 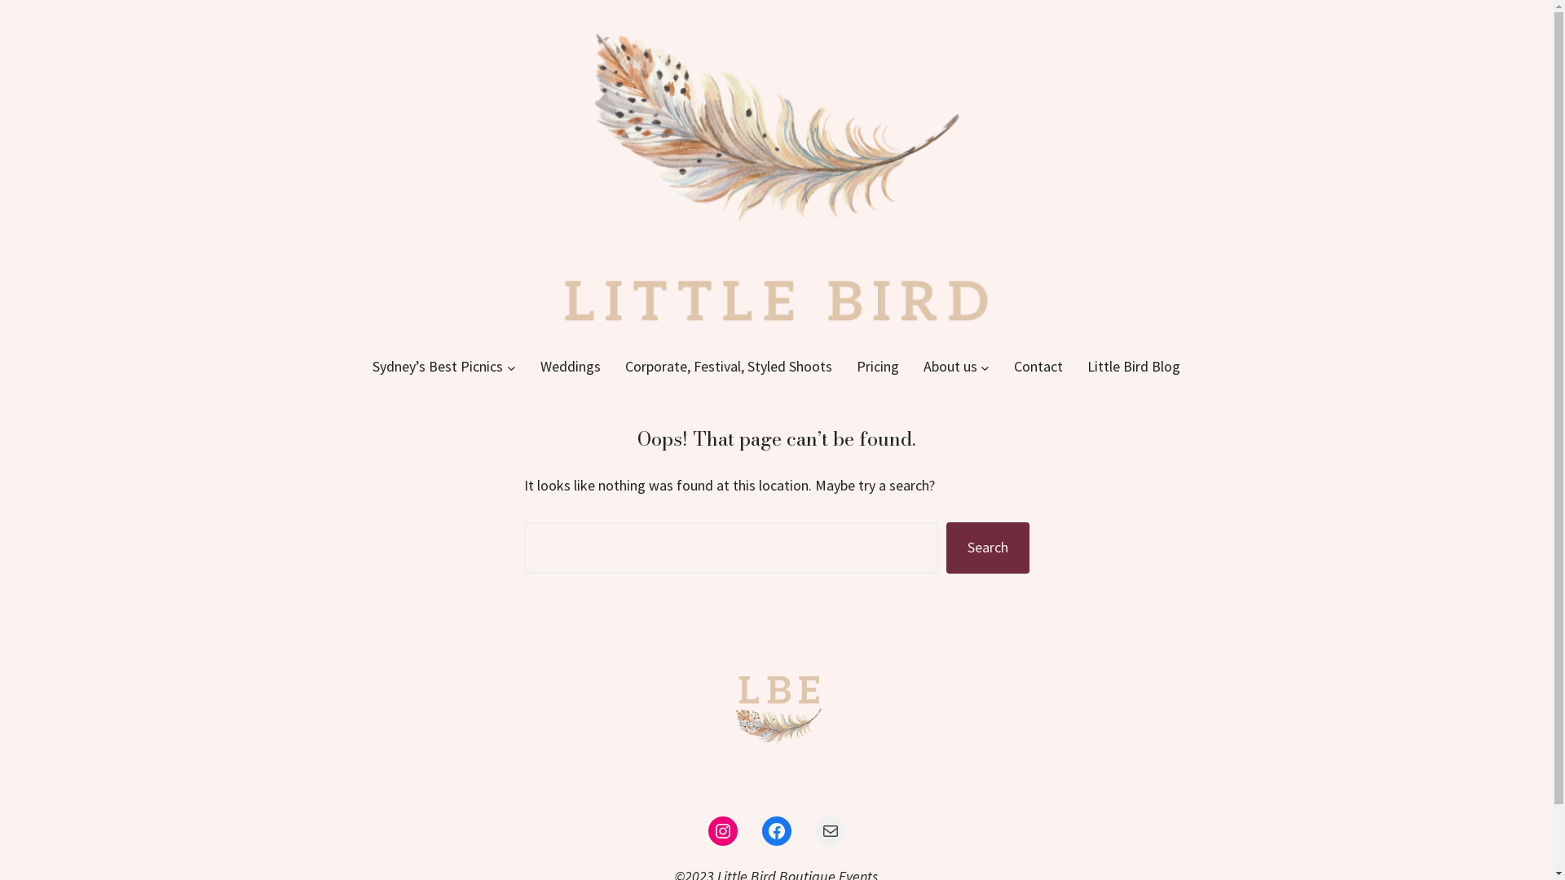 I want to click on Contact, so click(x=1038, y=367).